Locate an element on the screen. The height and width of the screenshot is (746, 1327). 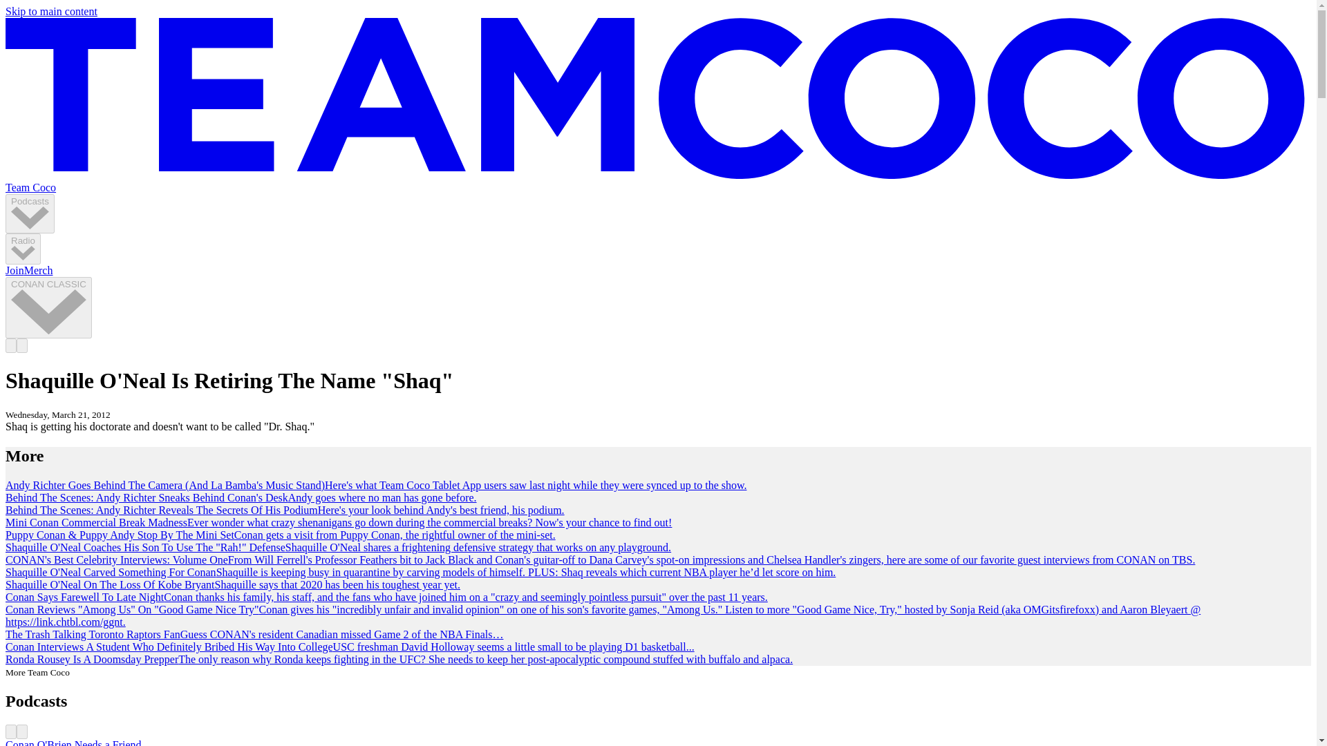
Shaquille O'Neal Carved Something For Conan is located at coordinates (111, 572).